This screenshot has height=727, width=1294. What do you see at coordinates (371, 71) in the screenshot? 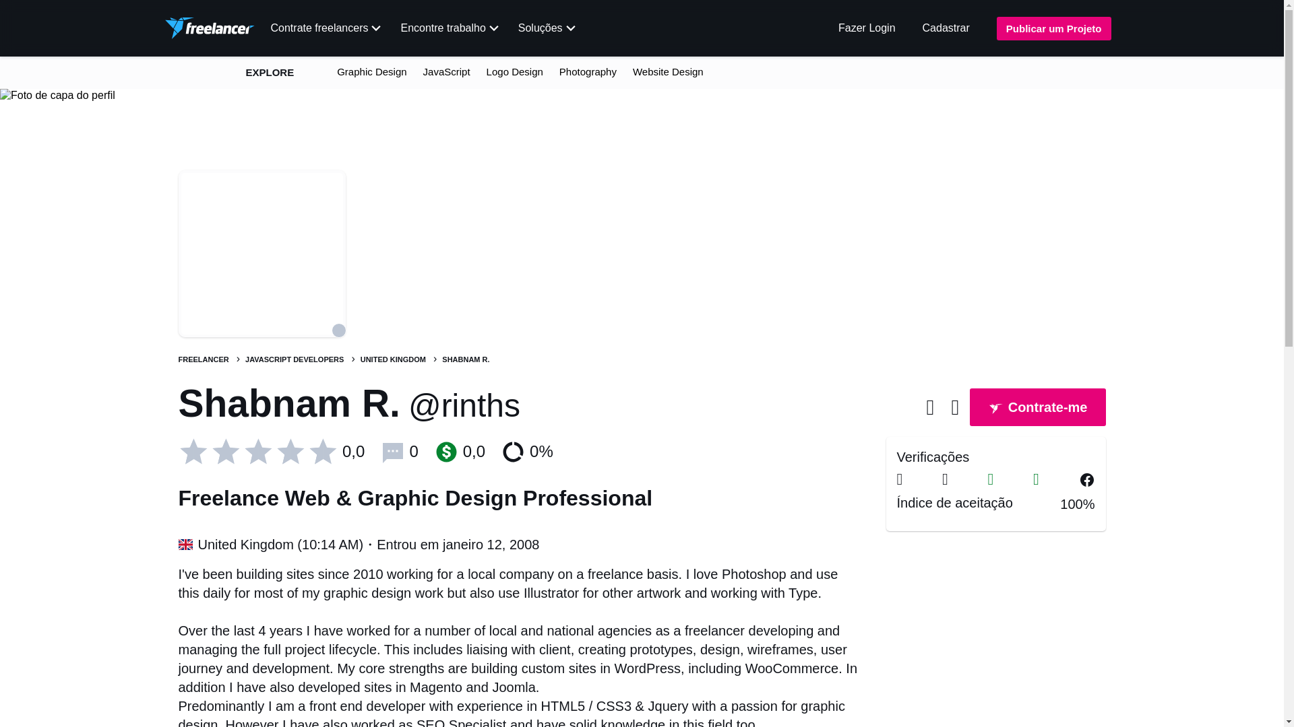
I see `Graphic Design` at bounding box center [371, 71].